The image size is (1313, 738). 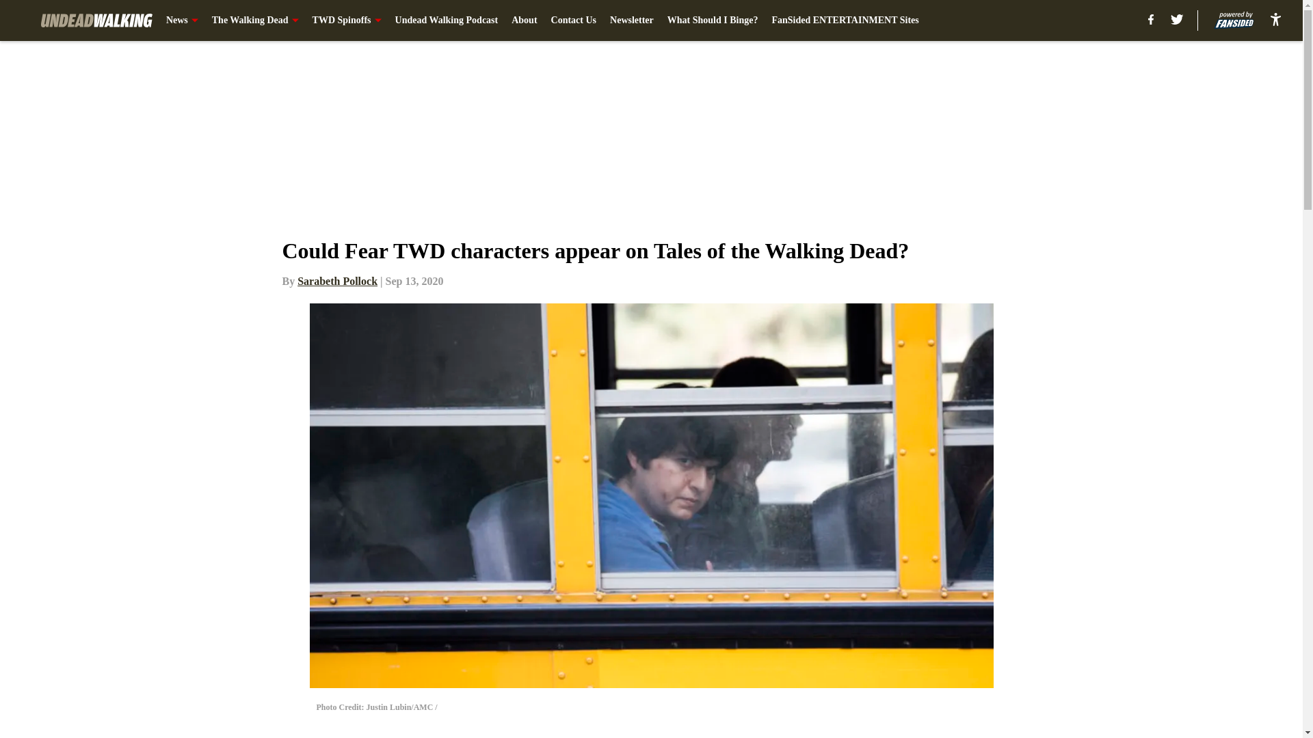 I want to click on Undead Walking Podcast, so click(x=447, y=20).